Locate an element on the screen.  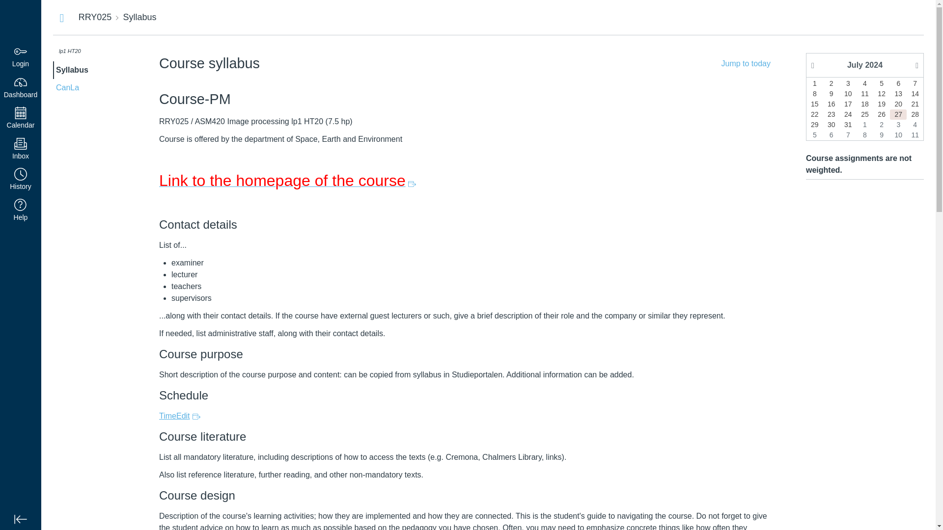
Help is located at coordinates (21, 211).